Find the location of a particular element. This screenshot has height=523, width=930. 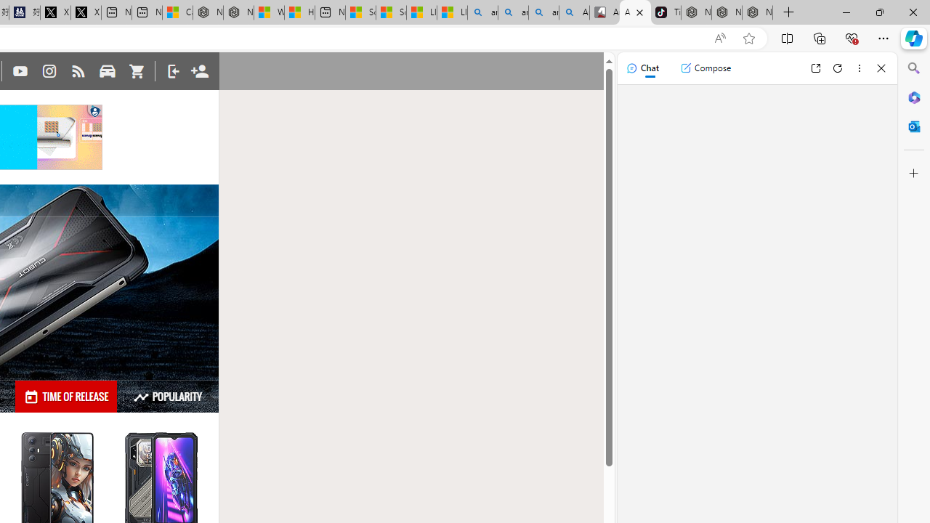

TikTok is located at coordinates (666, 13).